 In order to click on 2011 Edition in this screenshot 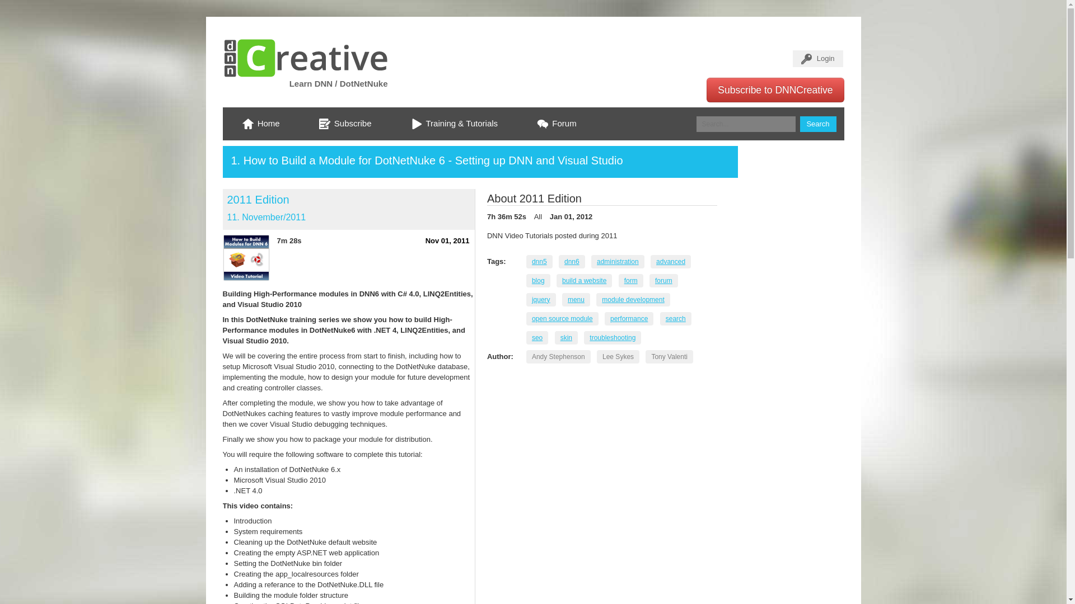, I will do `click(258, 199)`.